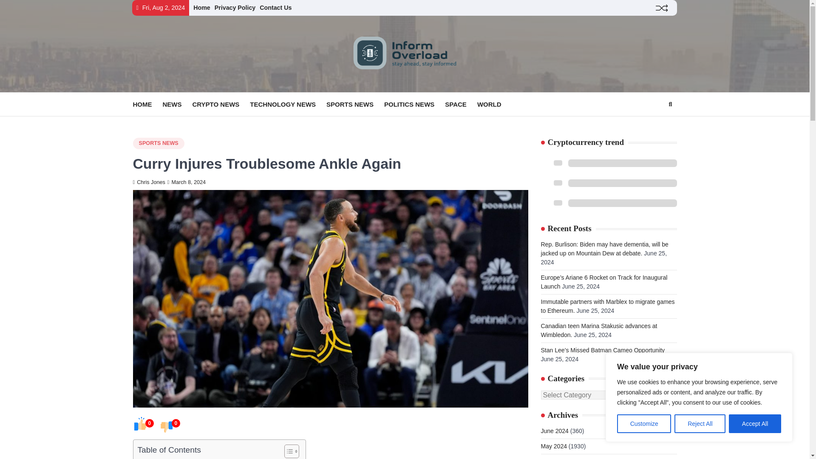 The height and width of the screenshot is (459, 816). I want to click on Loading..., so click(608, 162).